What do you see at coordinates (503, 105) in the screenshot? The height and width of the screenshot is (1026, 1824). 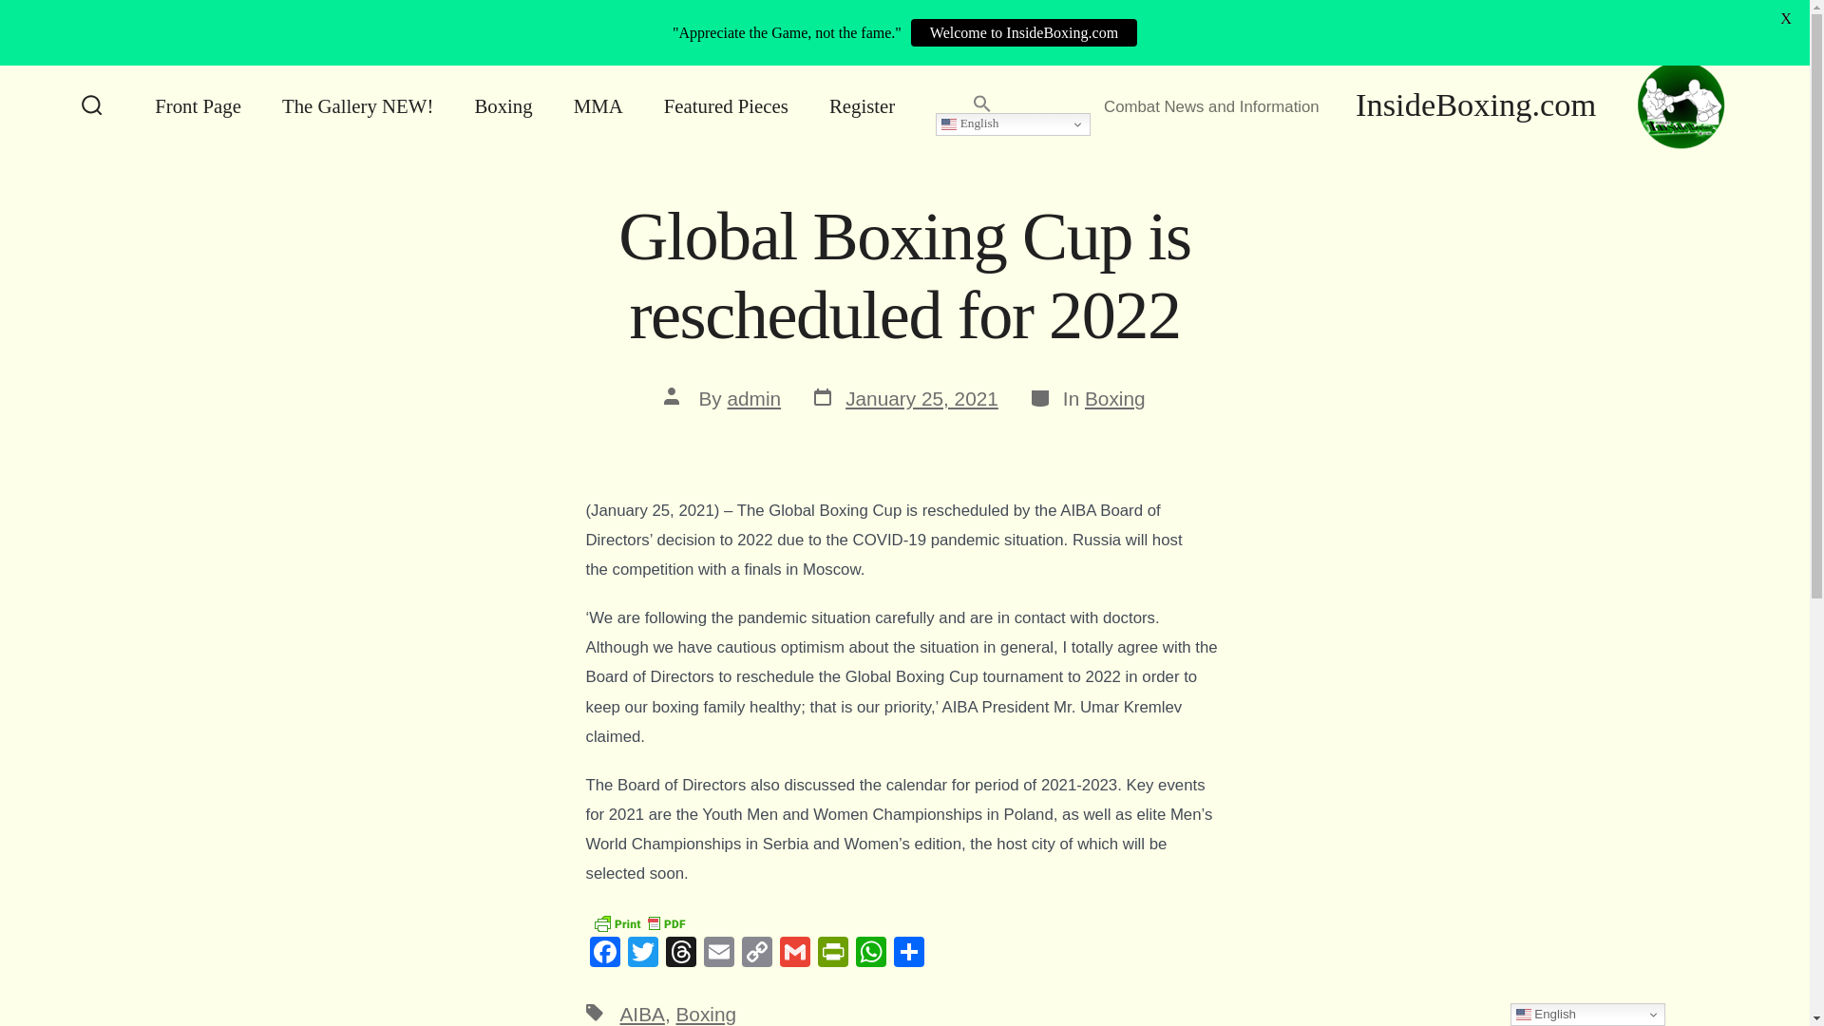 I see `Boxing` at bounding box center [503, 105].